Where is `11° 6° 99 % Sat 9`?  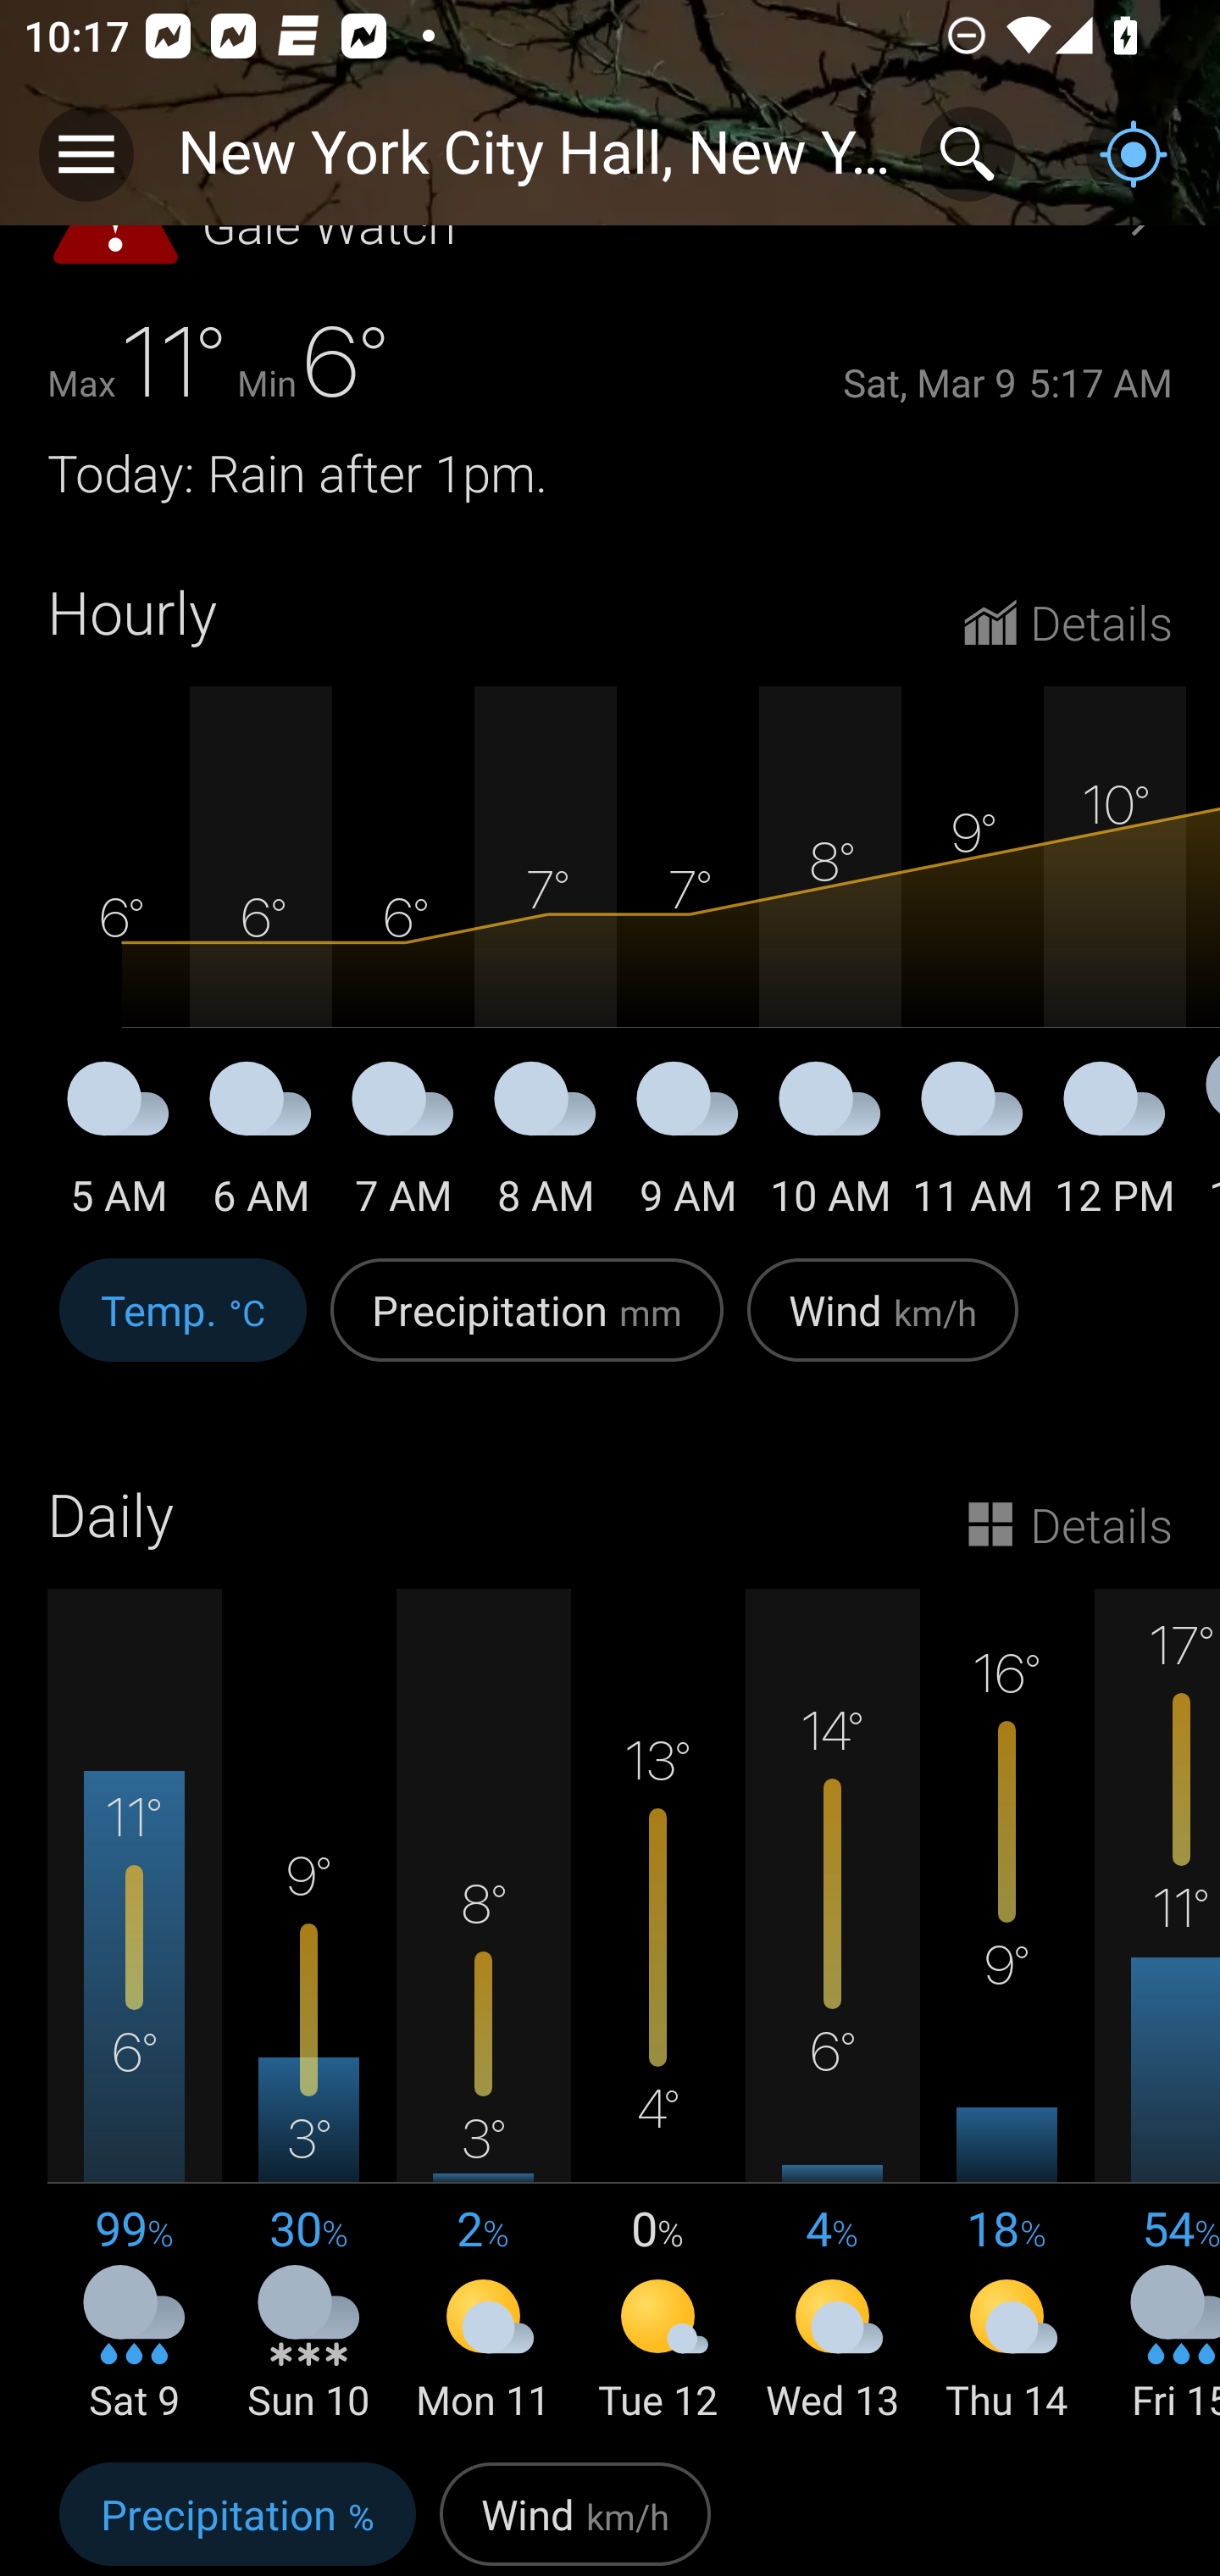
11° 6° 99 % Sat 9 is located at coordinates (135, 2007).